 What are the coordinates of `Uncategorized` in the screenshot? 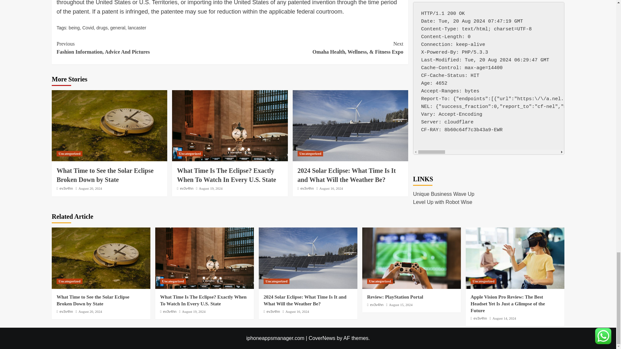 It's located at (143, 48).